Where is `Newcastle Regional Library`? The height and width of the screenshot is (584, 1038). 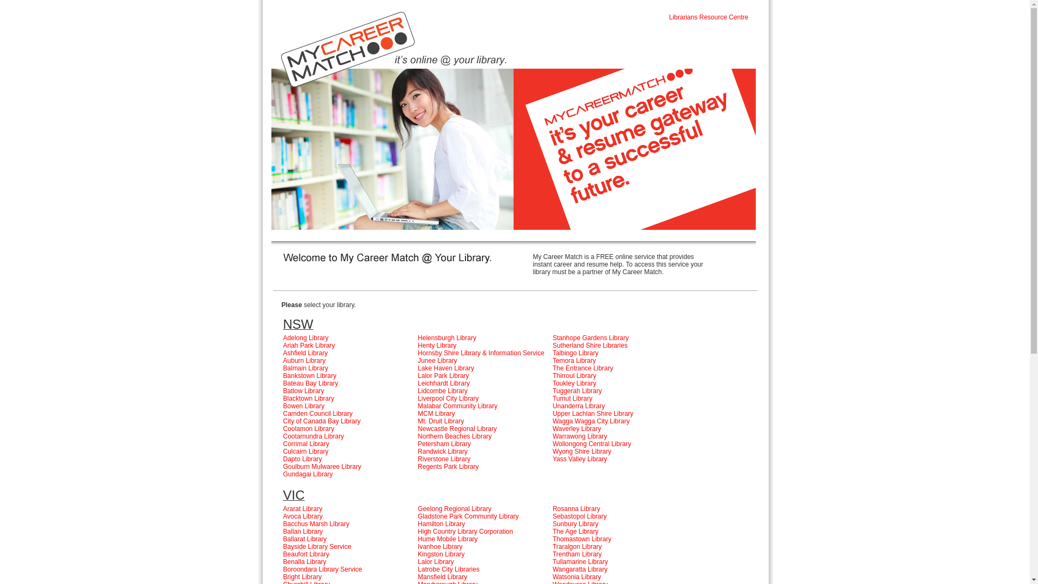 Newcastle Regional Library is located at coordinates (457, 429).